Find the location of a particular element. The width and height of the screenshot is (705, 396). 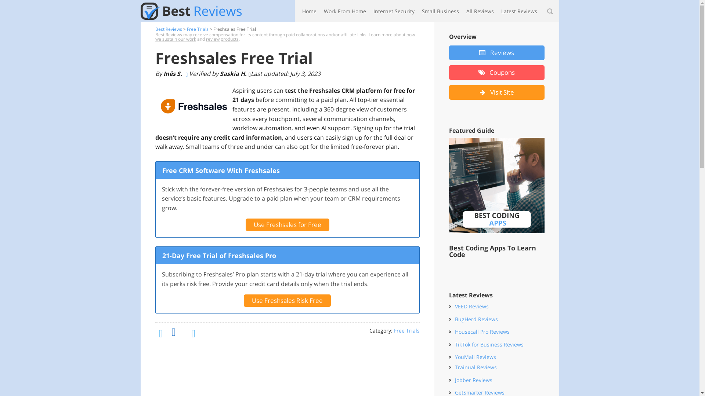

Home is located at coordinates (309, 11).